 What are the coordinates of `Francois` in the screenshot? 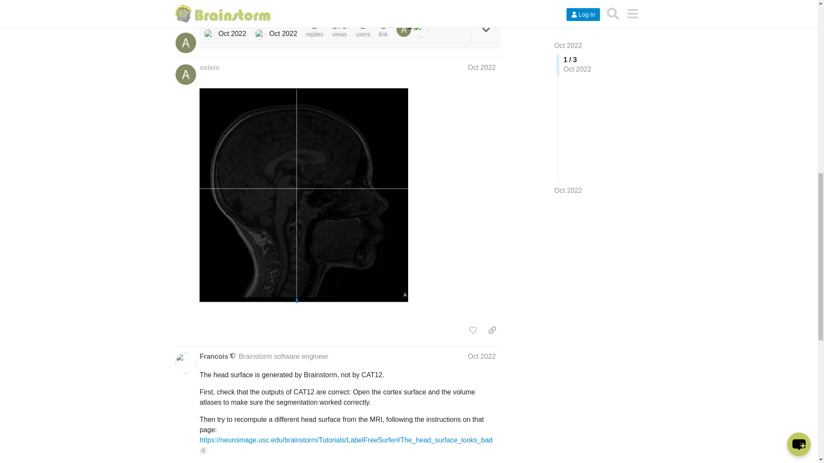 It's located at (214, 357).